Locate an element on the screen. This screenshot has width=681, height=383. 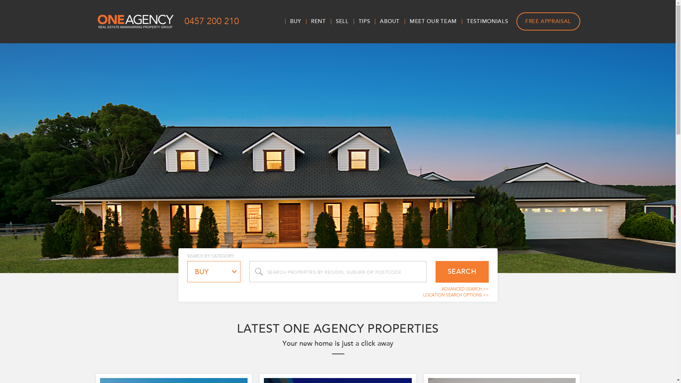
ADVANCED SEARCH >> is located at coordinates (465, 289).